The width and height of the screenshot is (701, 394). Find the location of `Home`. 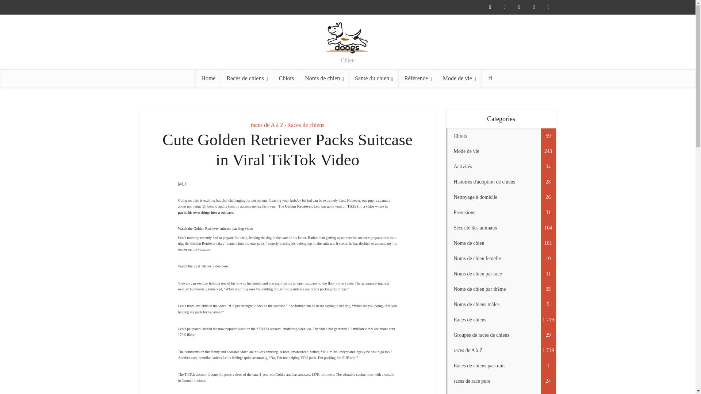

Home is located at coordinates (208, 78).